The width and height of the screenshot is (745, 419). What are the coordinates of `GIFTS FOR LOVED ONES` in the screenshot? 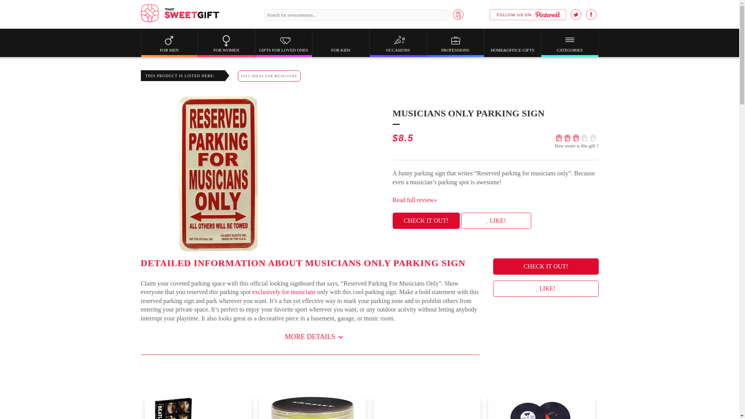 It's located at (284, 50).